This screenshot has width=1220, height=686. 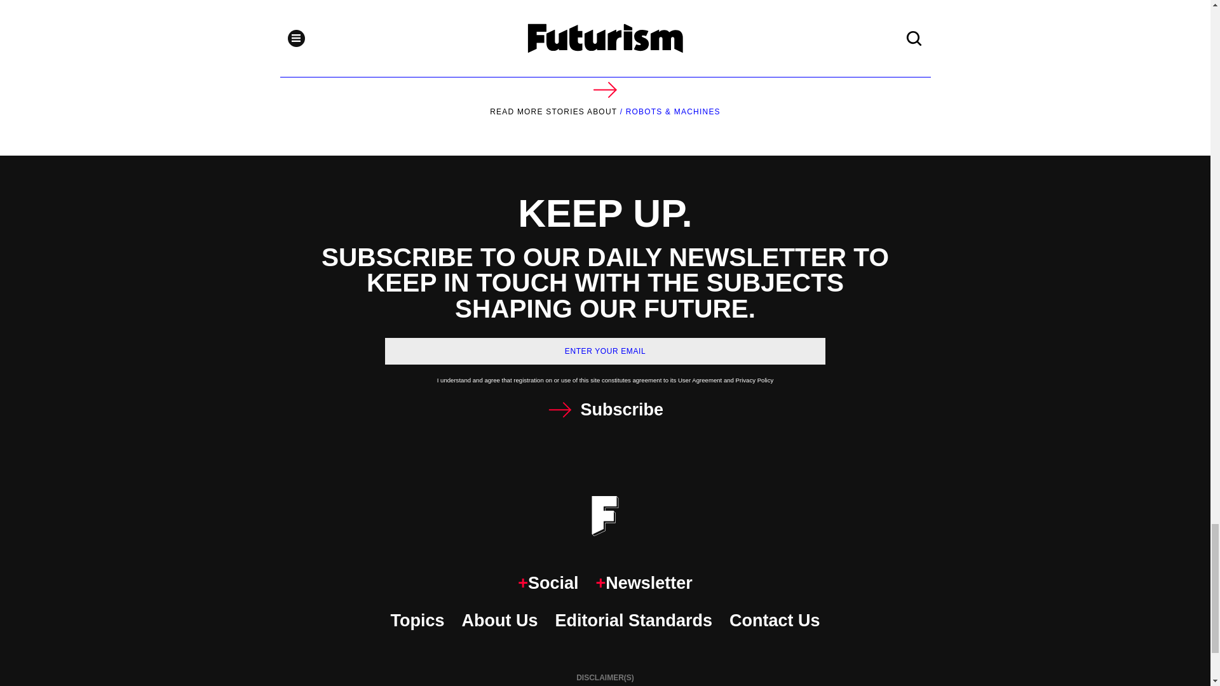 I want to click on Topics, so click(x=417, y=620).